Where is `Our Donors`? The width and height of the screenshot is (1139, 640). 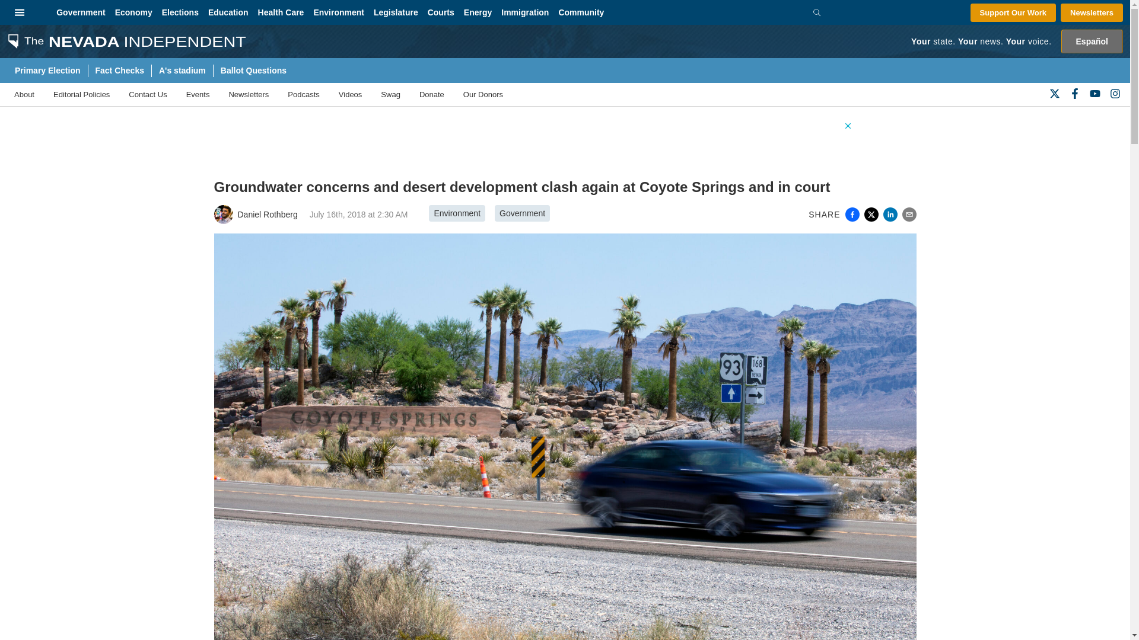
Our Donors is located at coordinates (483, 95).